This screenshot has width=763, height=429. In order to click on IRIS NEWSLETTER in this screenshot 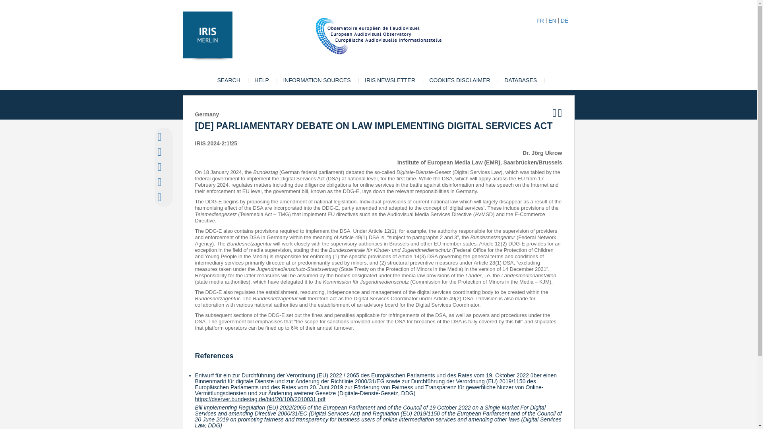, I will do `click(390, 80)`.